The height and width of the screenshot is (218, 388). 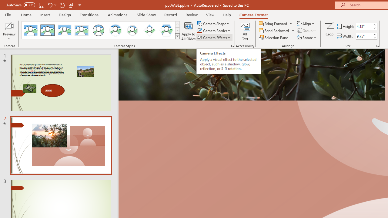 I want to click on Size and Position..., so click(x=377, y=46).